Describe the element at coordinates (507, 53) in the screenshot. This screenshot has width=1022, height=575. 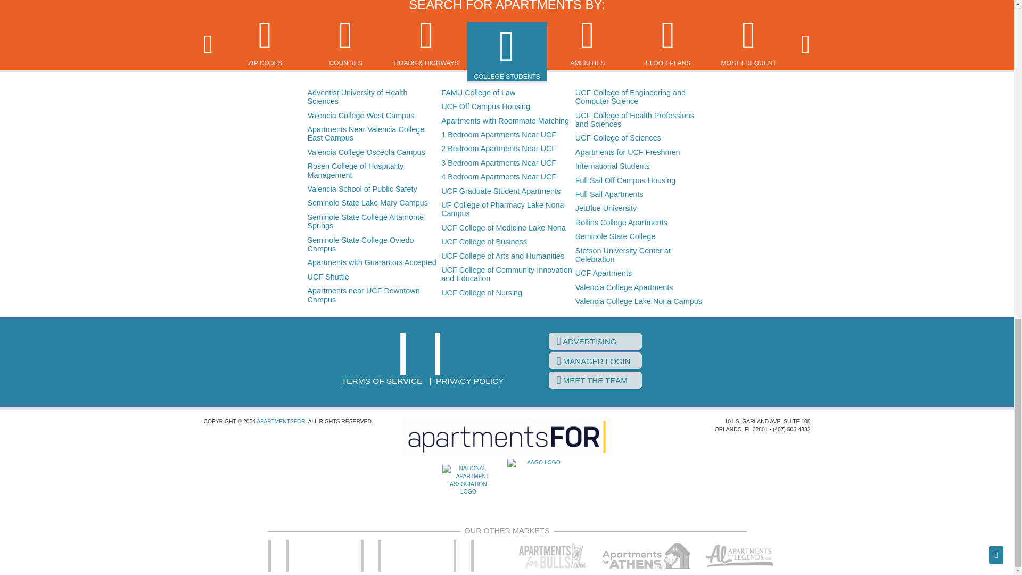
I see `COLLEGE STUDENTS` at that location.